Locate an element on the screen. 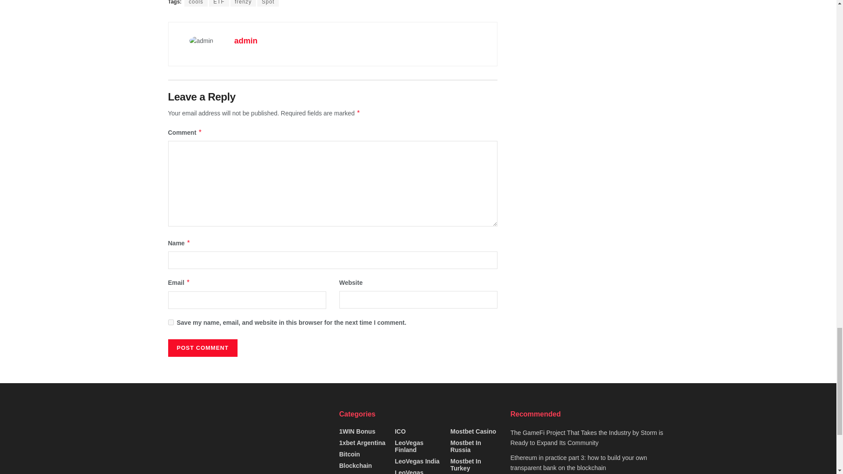 The width and height of the screenshot is (843, 474). yes is located at coordinates (170, 322).